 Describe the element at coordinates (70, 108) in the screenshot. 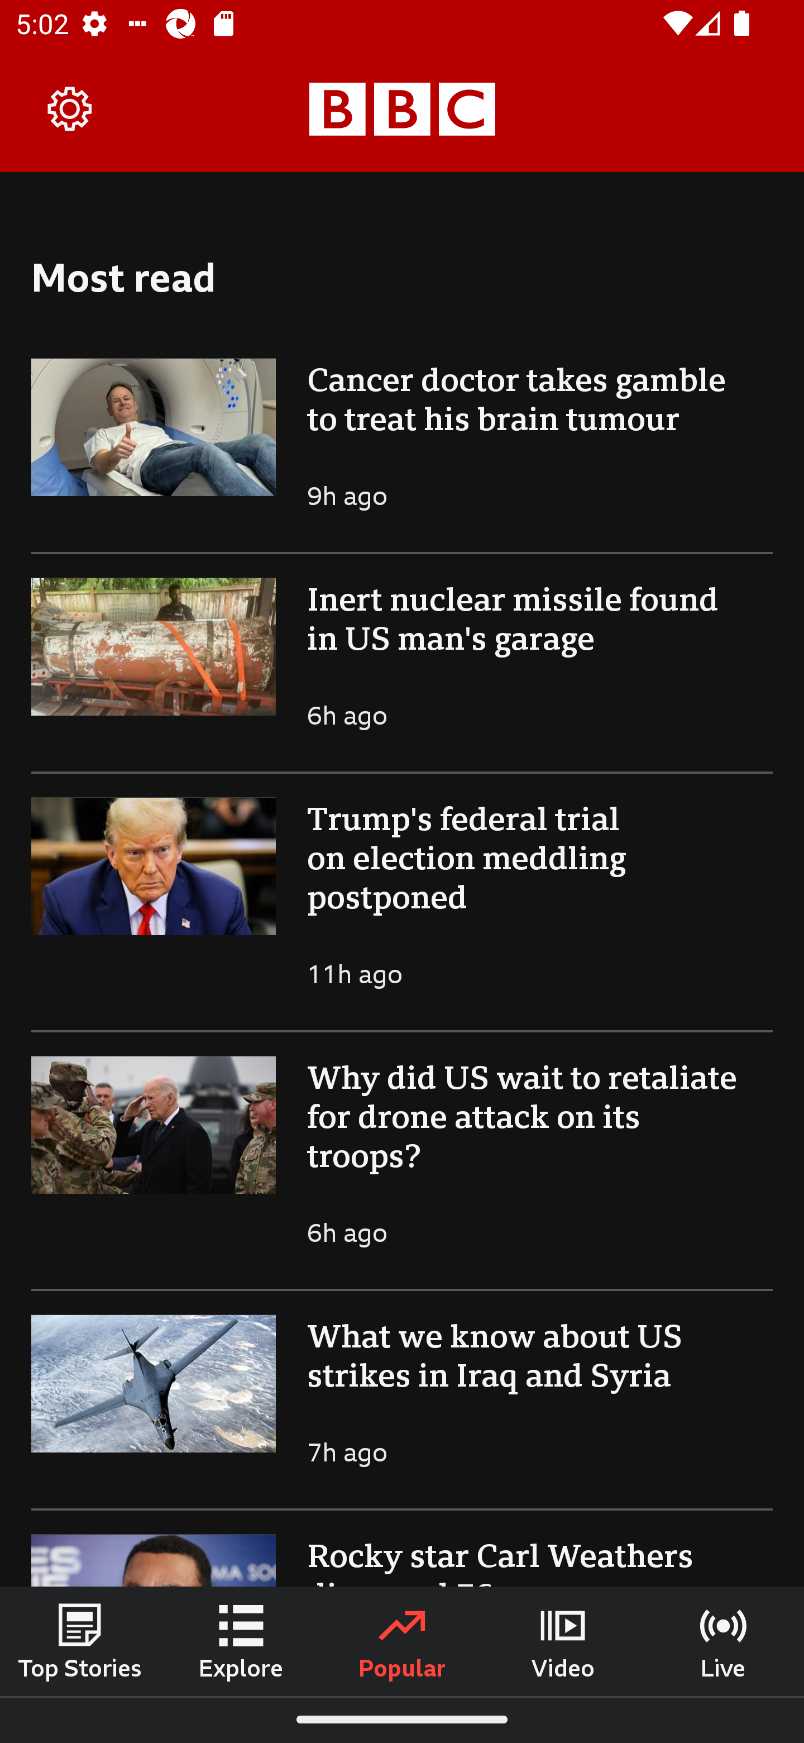

I see `Settings` at that location.